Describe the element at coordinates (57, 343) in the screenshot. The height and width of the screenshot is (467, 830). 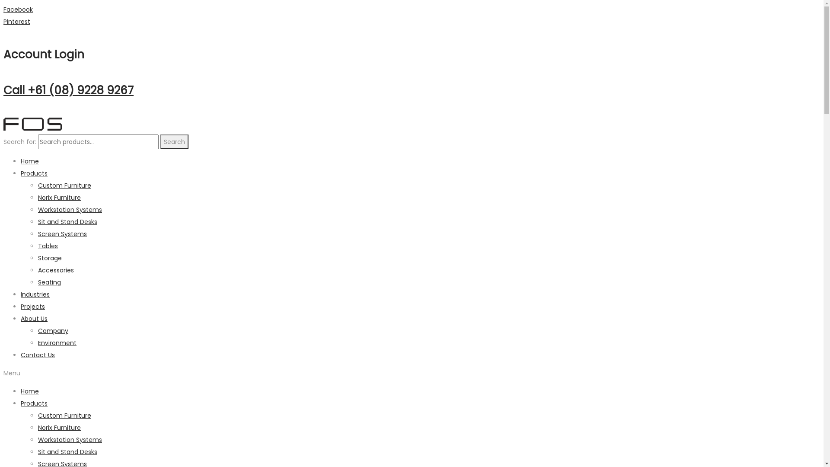
I see `Environment` at that location.